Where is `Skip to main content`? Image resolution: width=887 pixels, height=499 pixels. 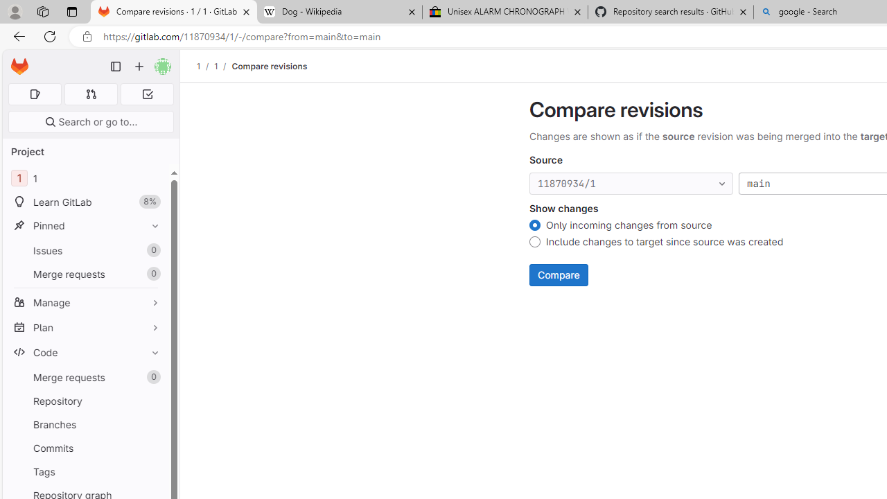 Skip to main content is located at coordinates (16, 60).